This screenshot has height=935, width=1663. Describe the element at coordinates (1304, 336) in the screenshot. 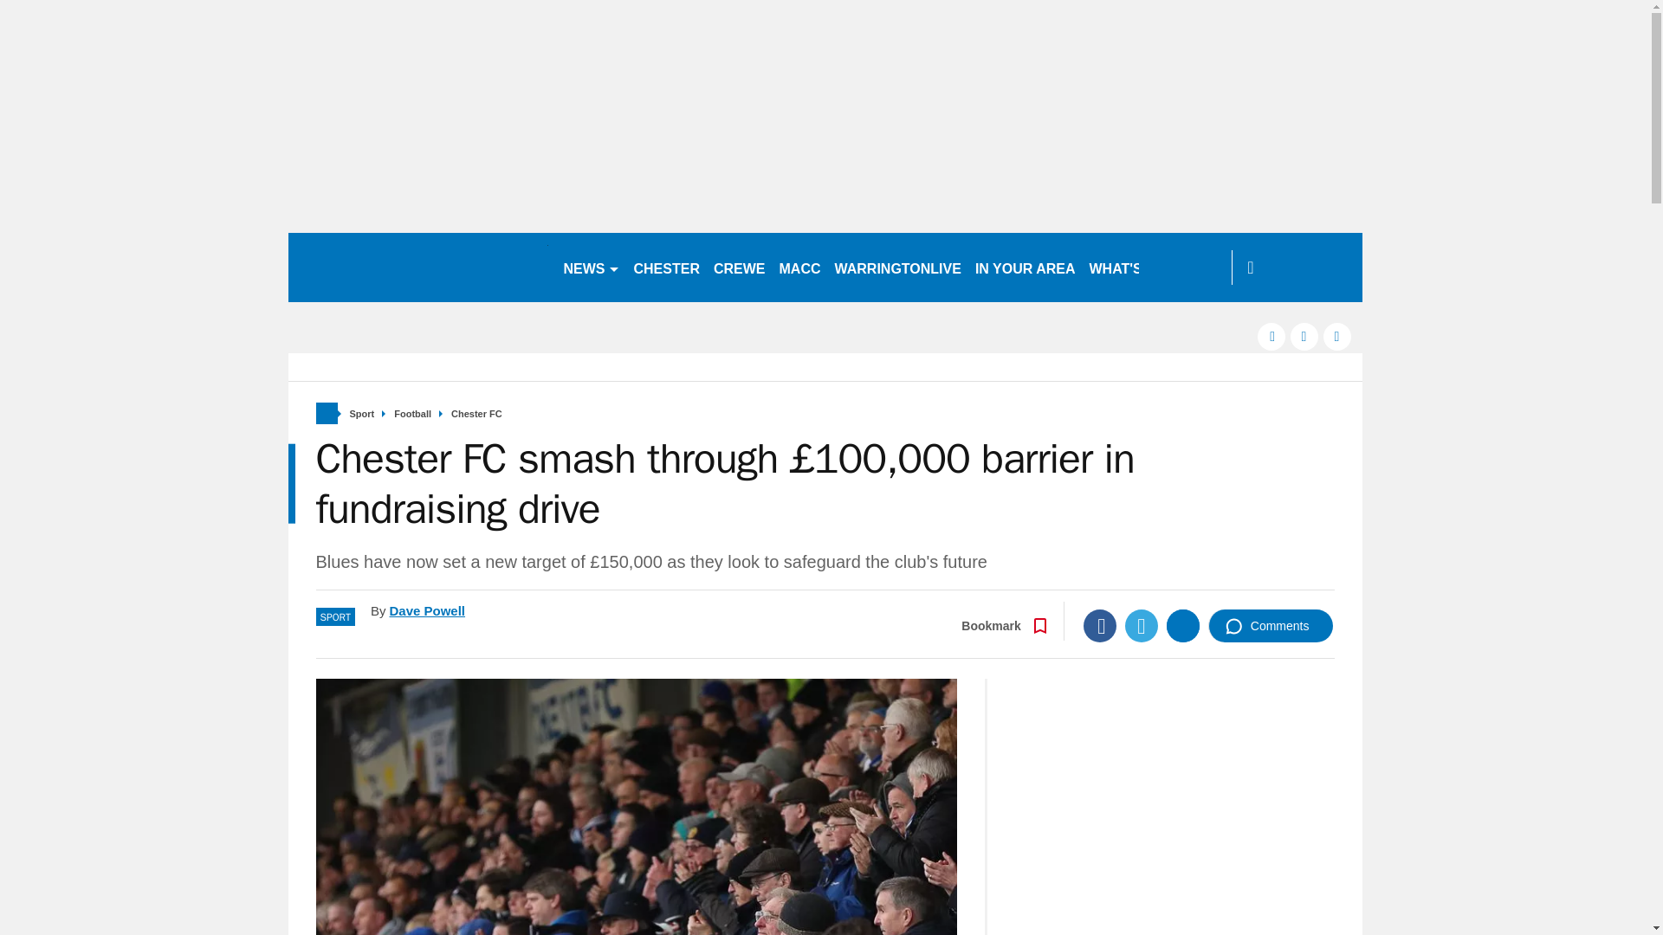

I see `twitter` at that location.